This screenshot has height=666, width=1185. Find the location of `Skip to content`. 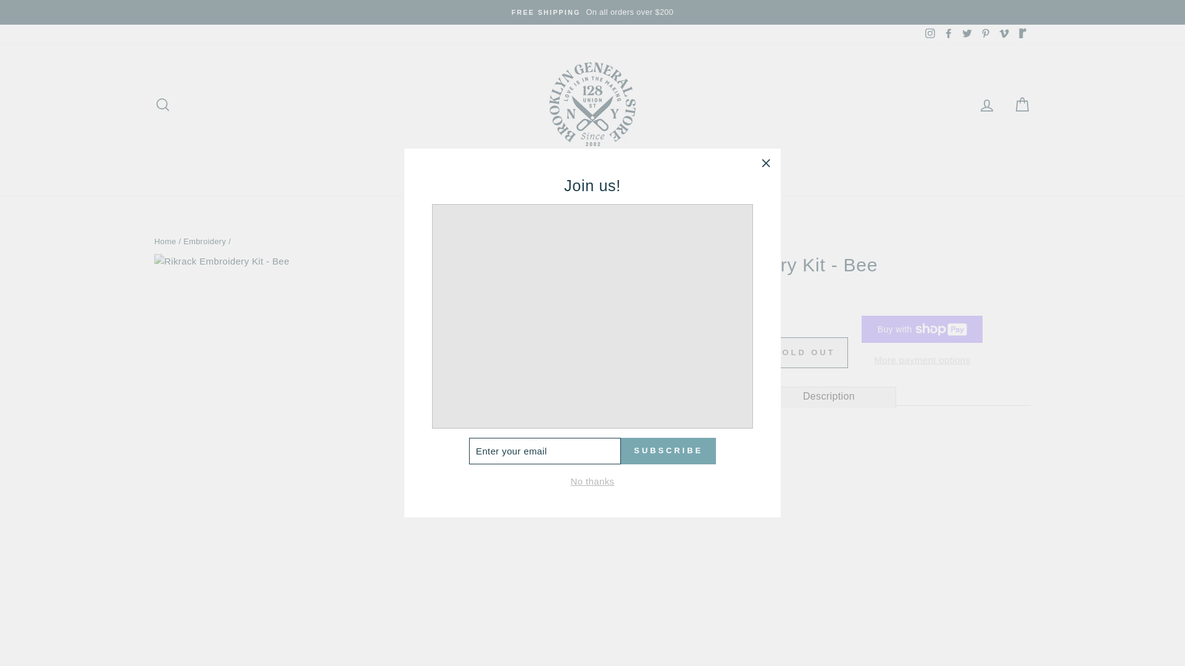

Skip to content is located at coordinates (694, 395).